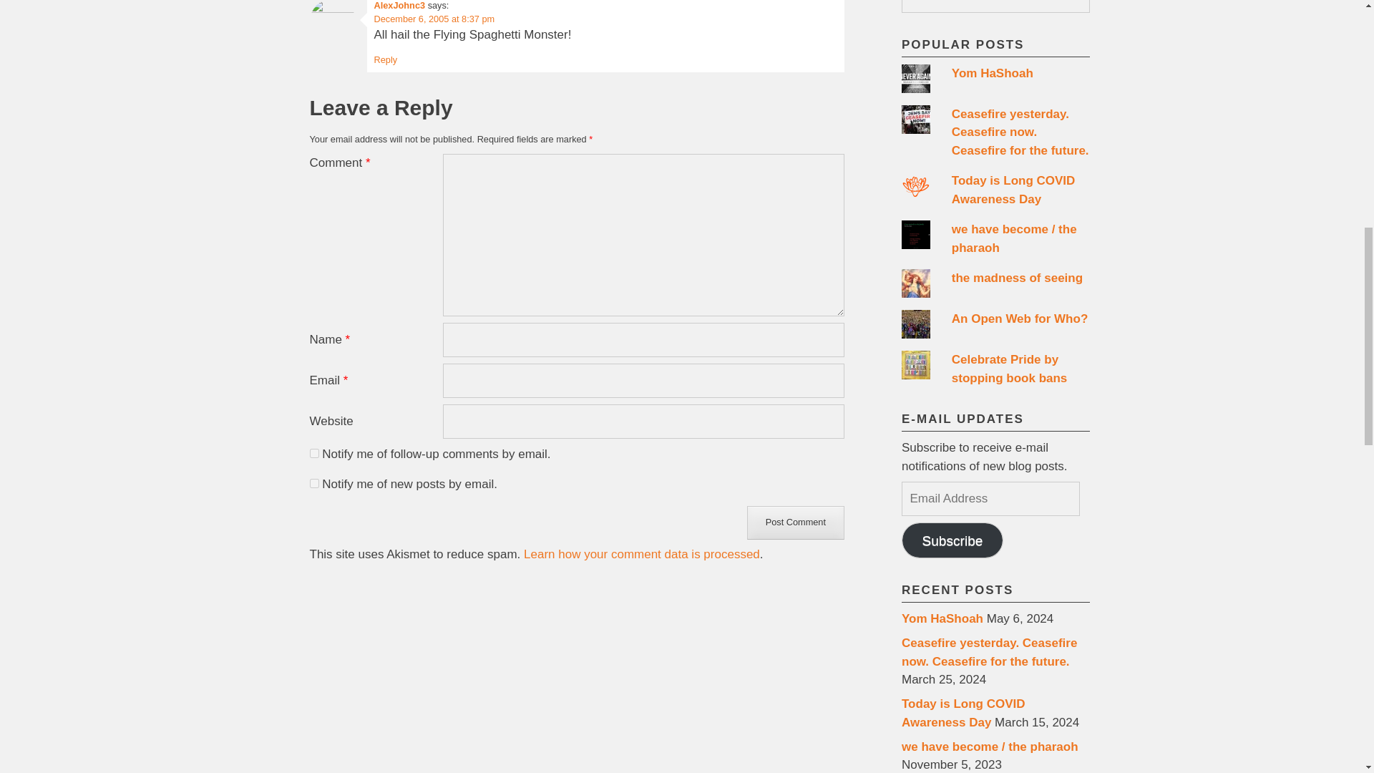 This screenshot has height=773, width=1374. What do you see at coordinates (641, 554) in the screenshot?
I see `Learn how your comment data is processed` at bounding box center [641, 554].